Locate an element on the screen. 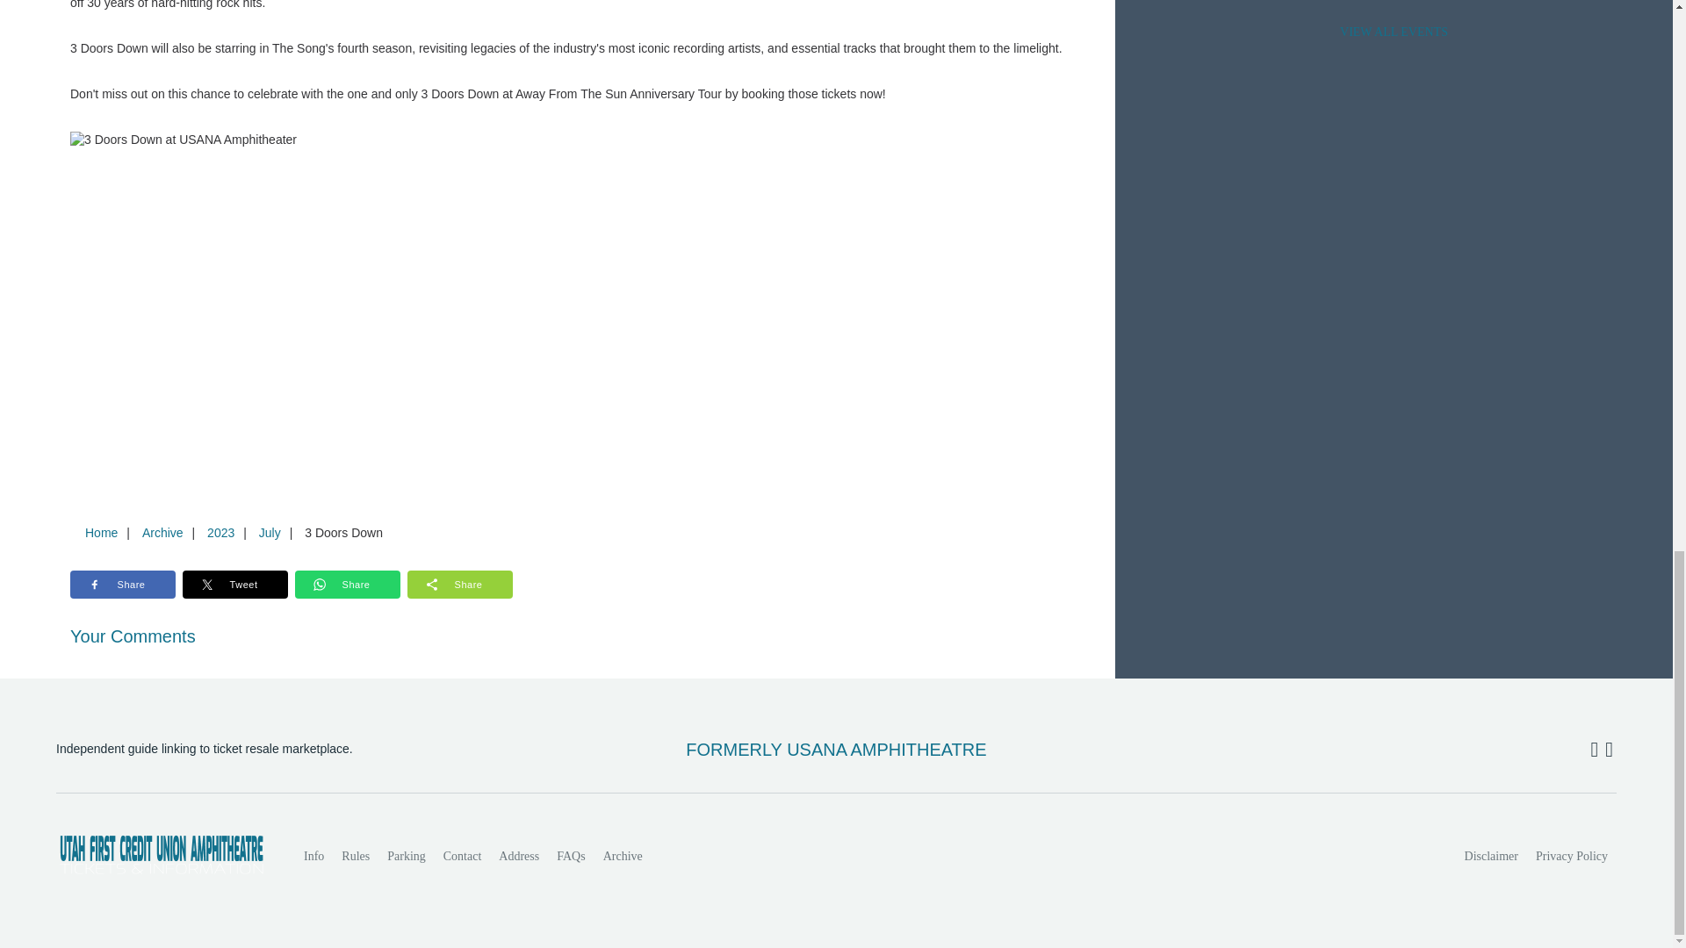  2023 is located at coordinates (220, 532).